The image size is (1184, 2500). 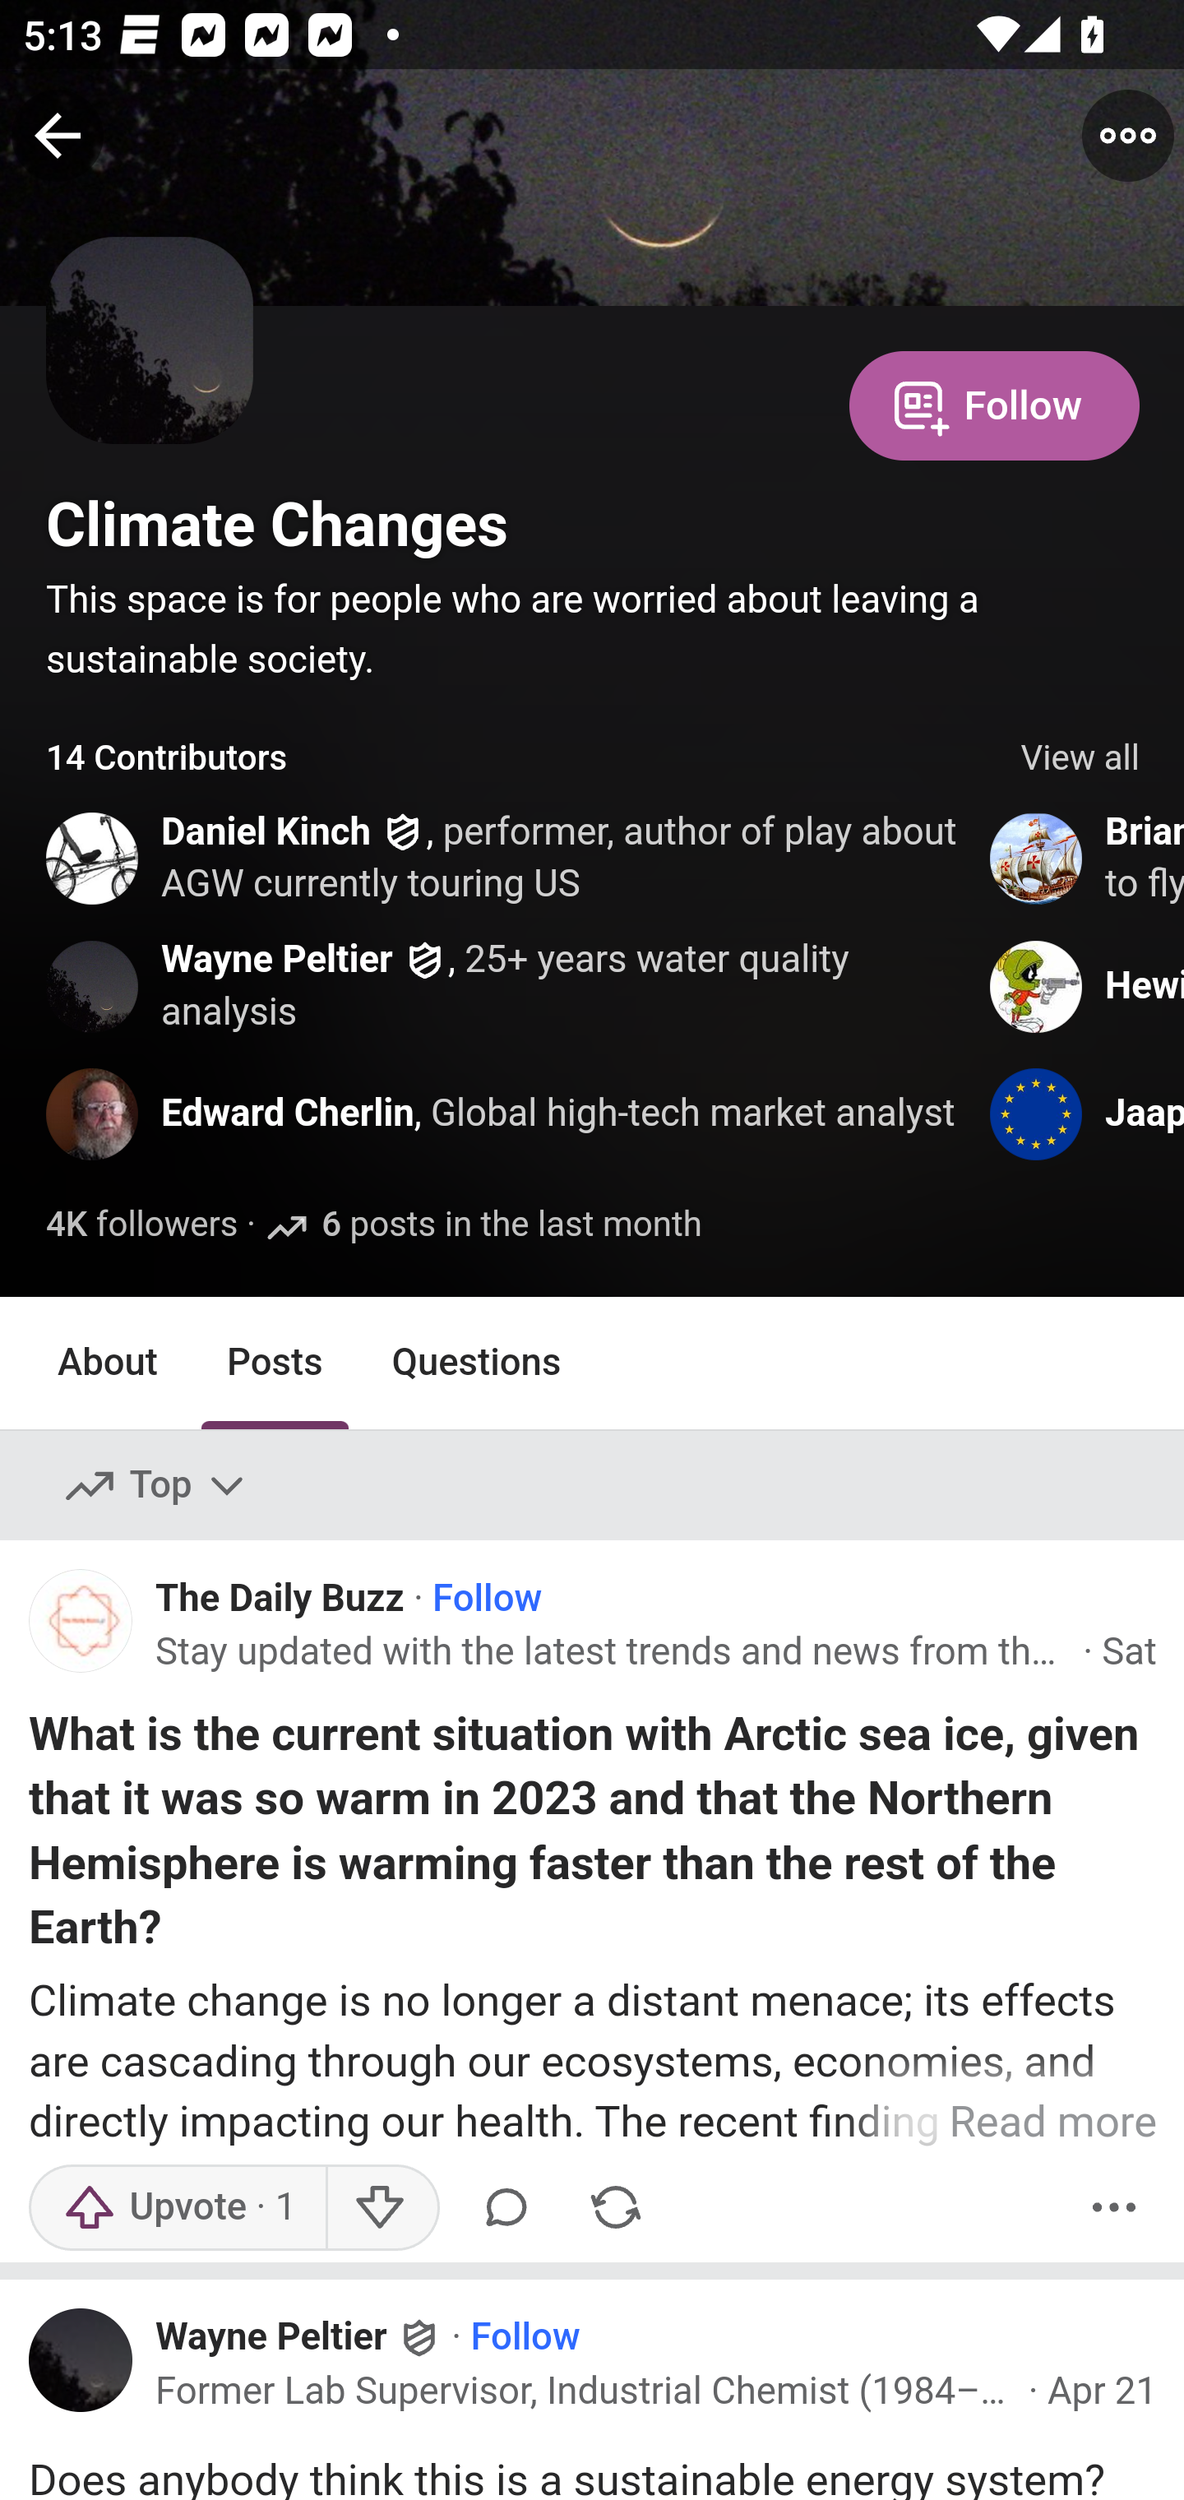 I want to click on 4K followers, so click(x=141, y=1226).